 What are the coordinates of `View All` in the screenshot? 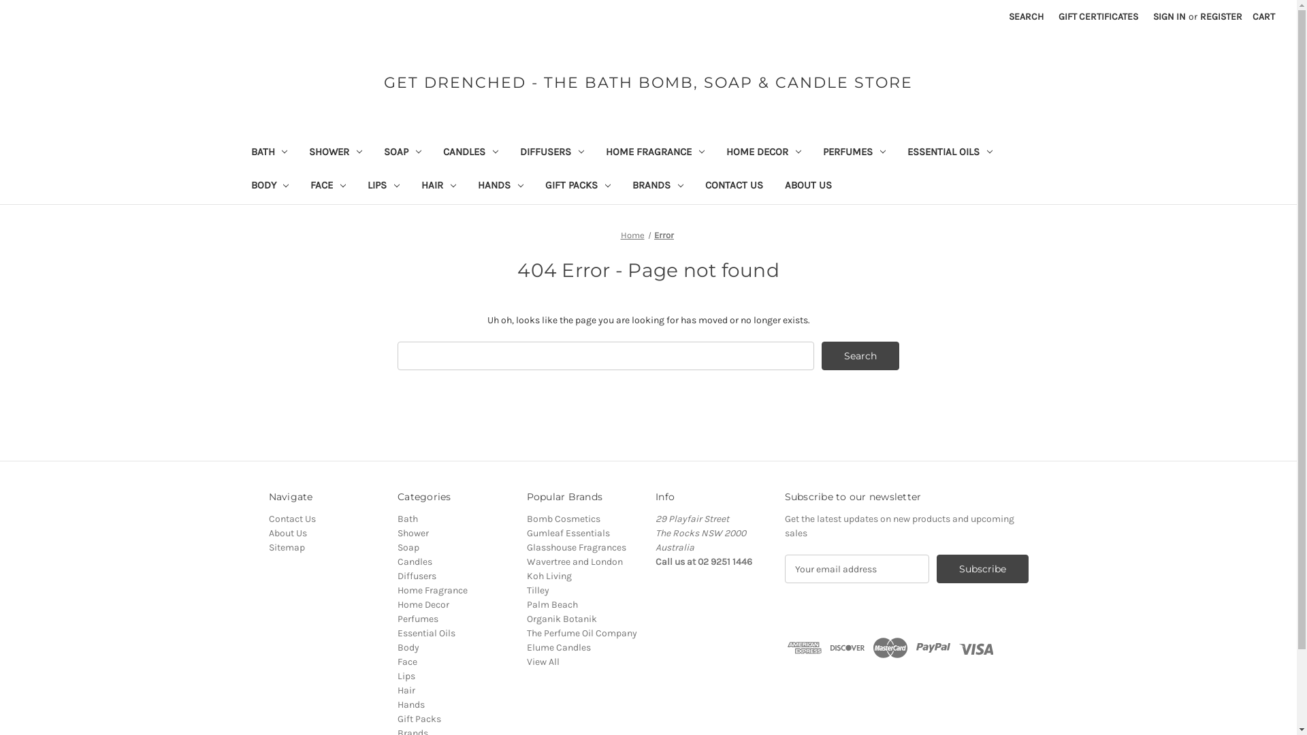 It's located at (543, 661).